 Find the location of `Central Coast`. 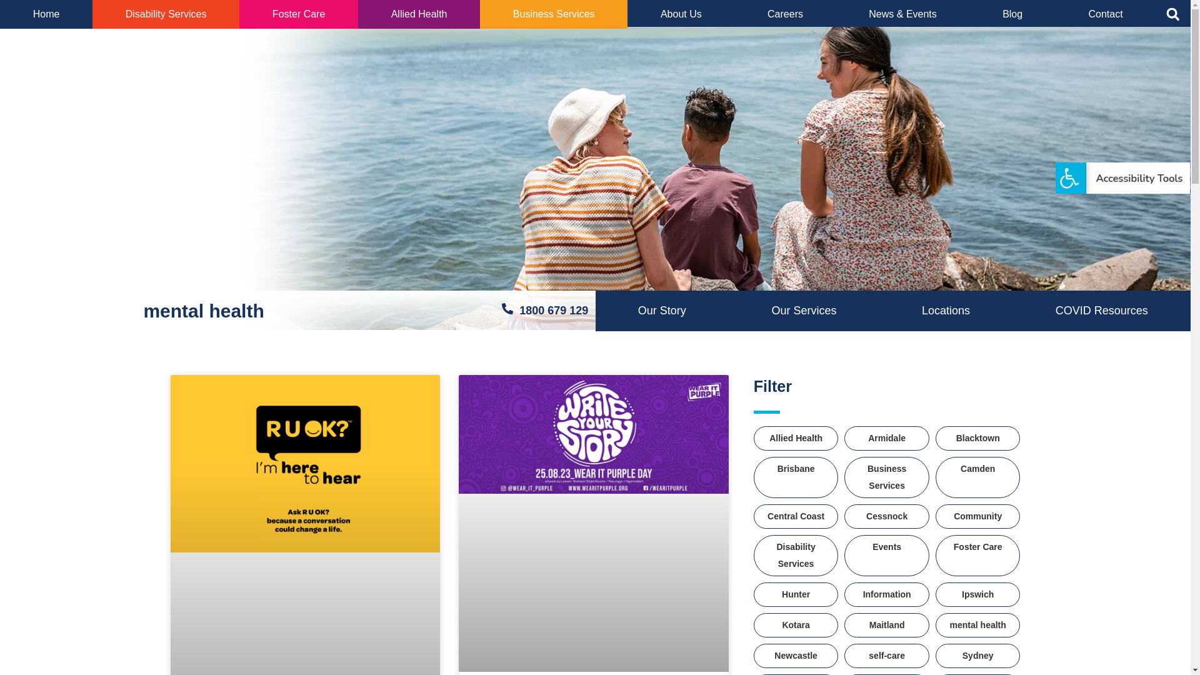

Central Coast is located at coordinates (796, 516).